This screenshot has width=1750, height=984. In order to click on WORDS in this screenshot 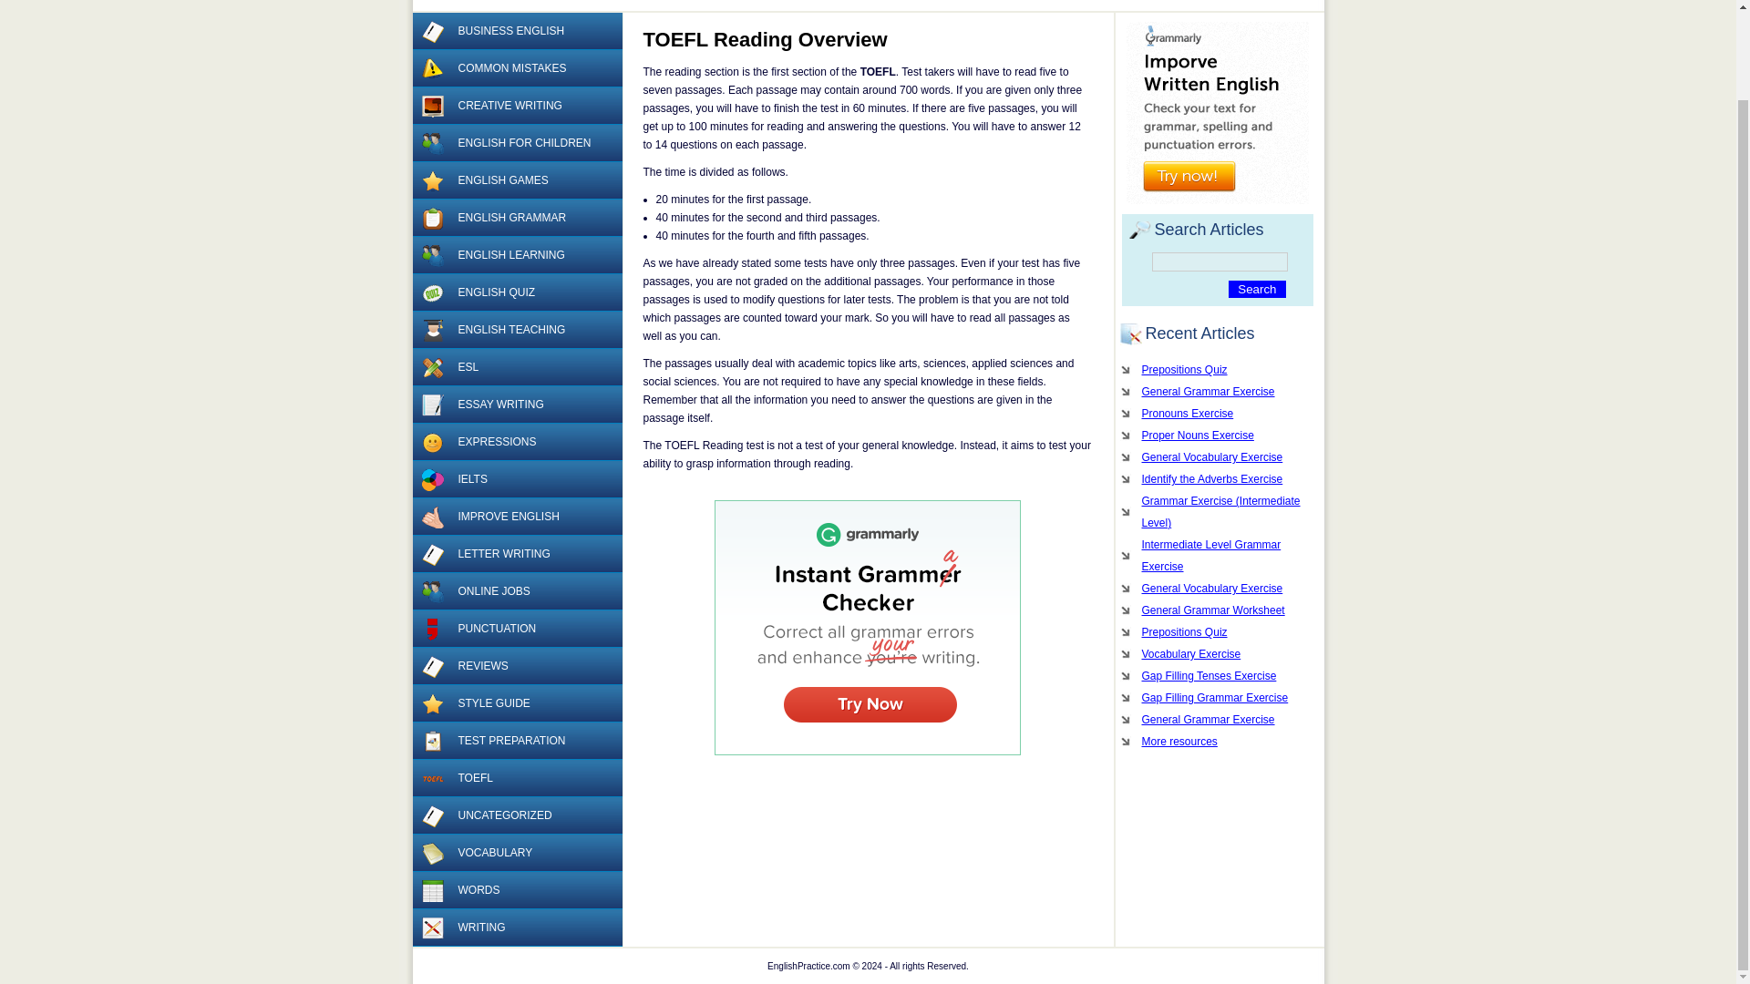, I will do `click(516, 889)`.